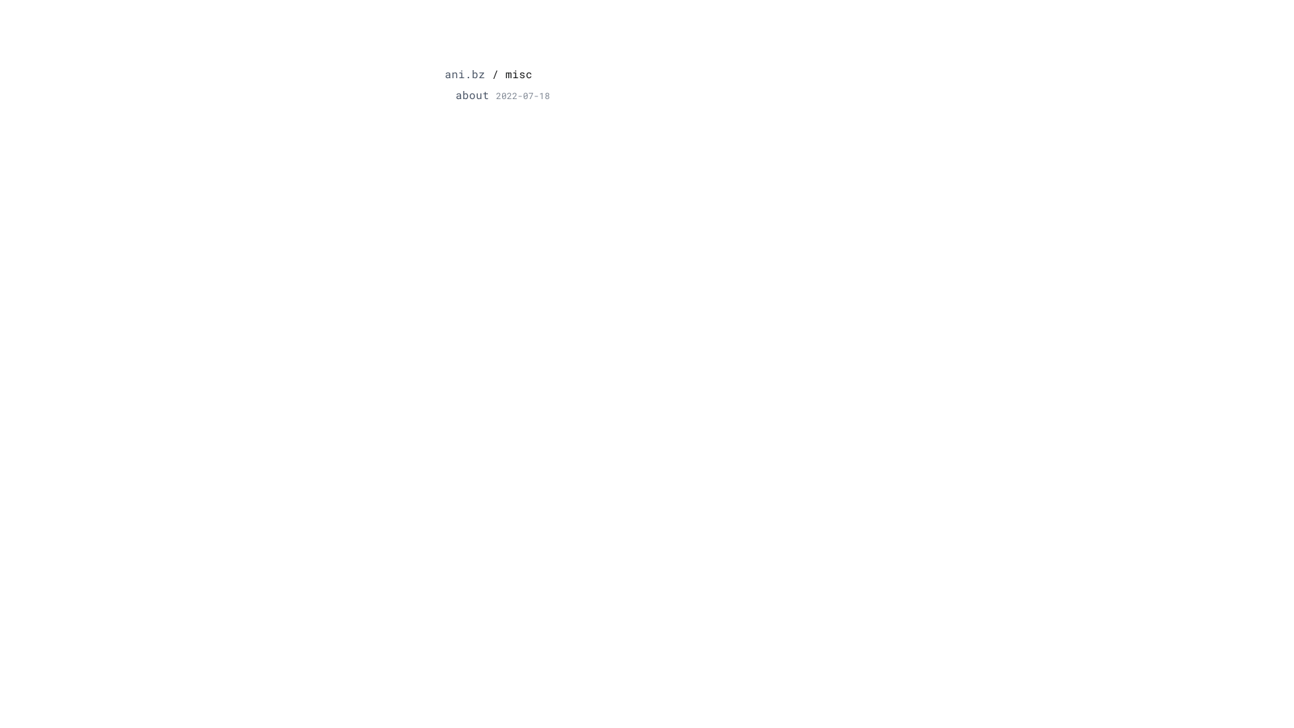  What do you see at coordinates (503, 95) in the screenshot?
I see `about2022-07-18` at bounding box center [503, 95].